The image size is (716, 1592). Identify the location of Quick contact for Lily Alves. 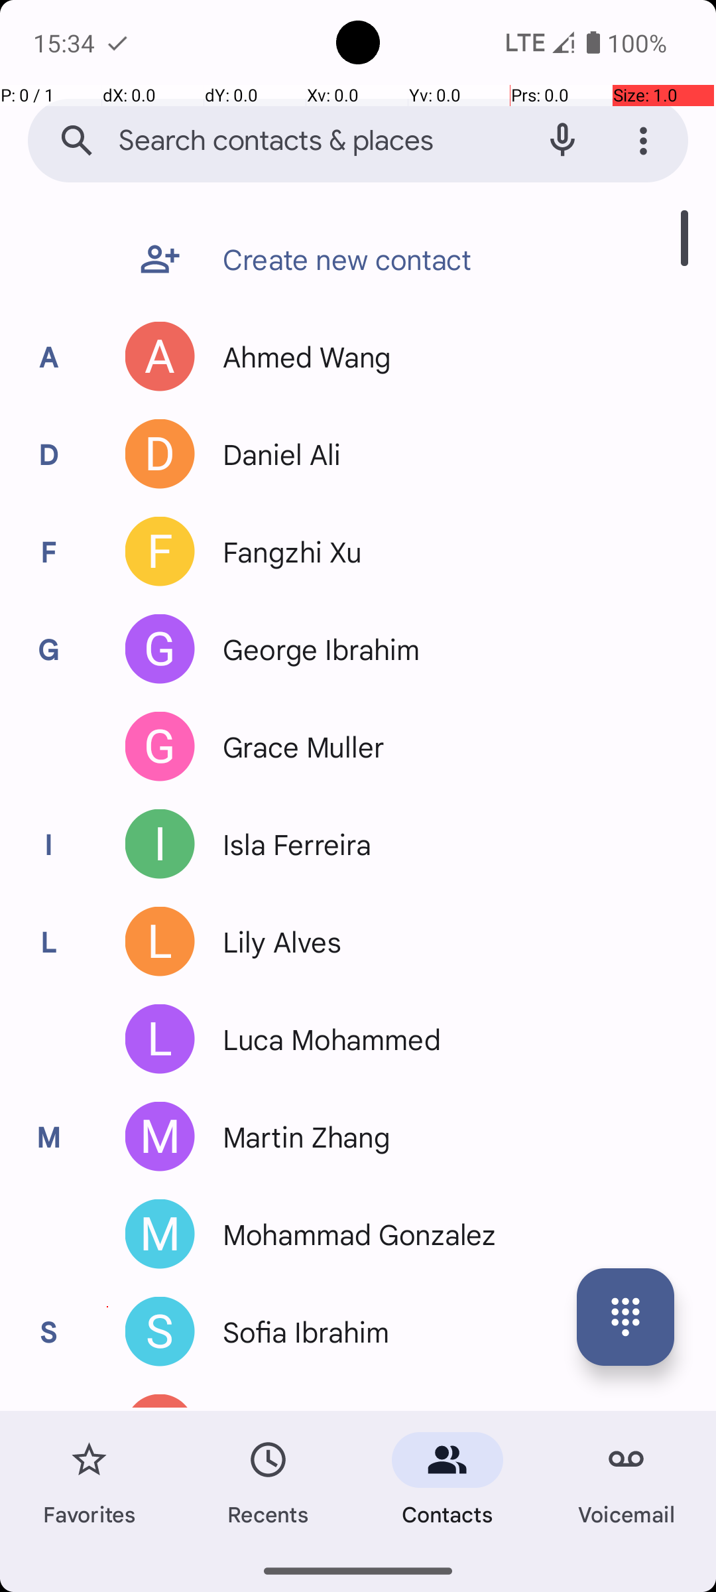
(160, 942).